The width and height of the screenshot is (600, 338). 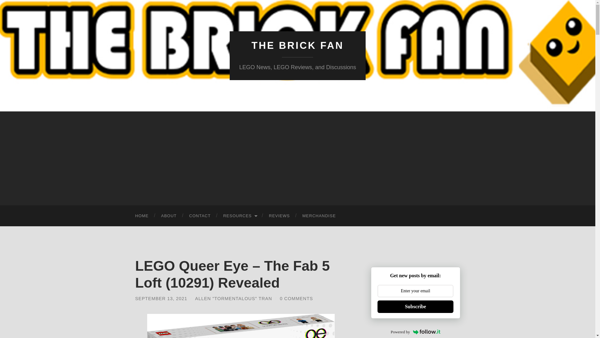 What do you see at coordinates (233, 299) in the screenshot?
I see `ALLEN "TORMENTALOUS" TRAN` at bounding box center [233, 299].